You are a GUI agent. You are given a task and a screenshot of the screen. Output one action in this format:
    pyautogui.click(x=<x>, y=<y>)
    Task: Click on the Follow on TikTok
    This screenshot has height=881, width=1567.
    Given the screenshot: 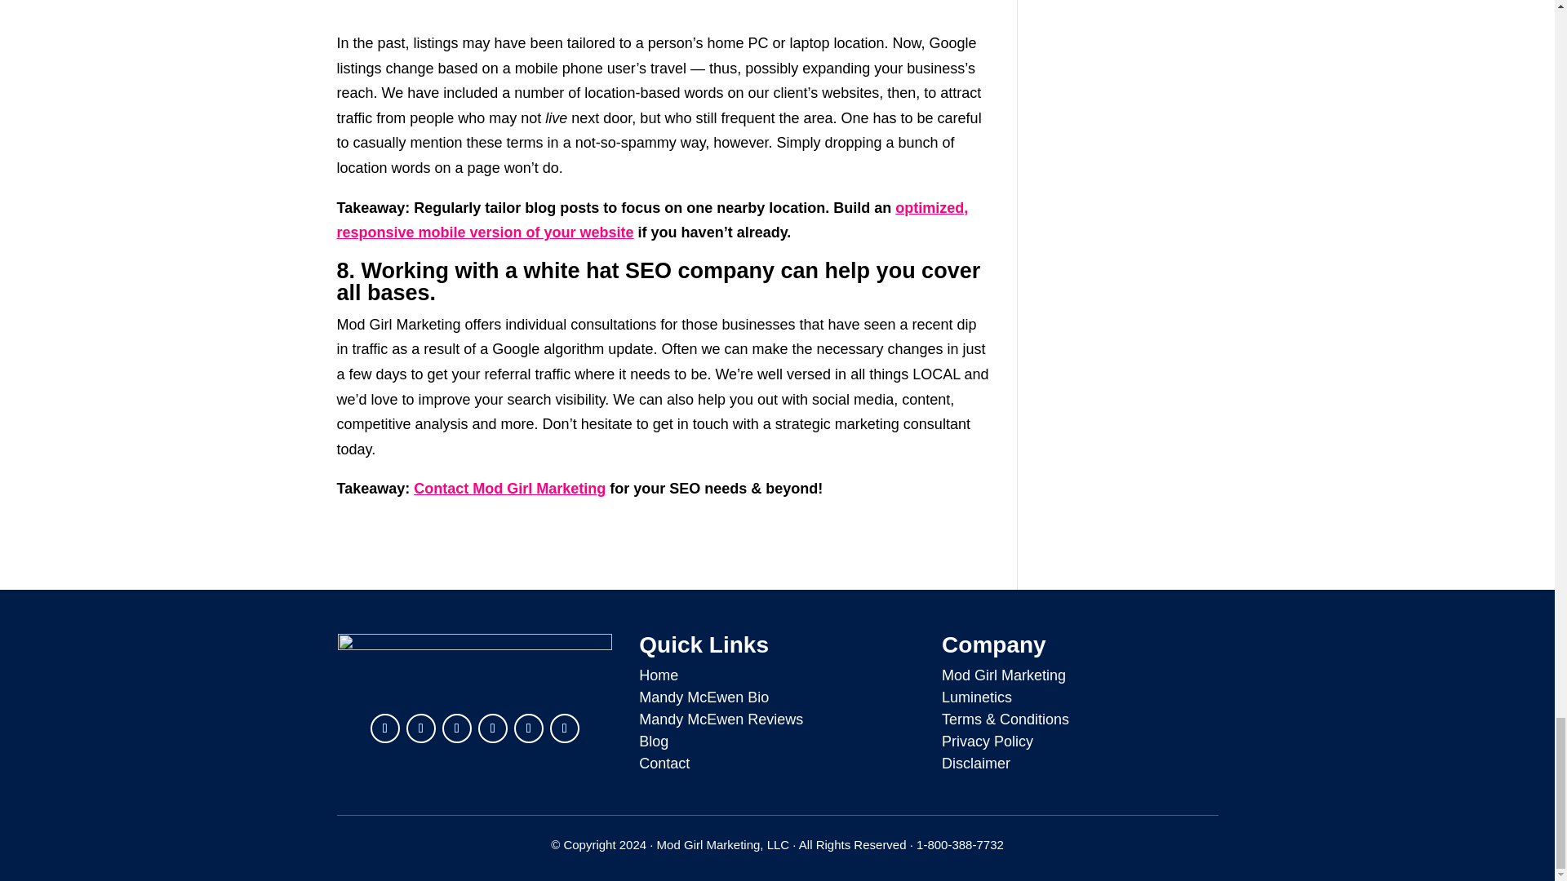 What is the action you would take?
    pyautogui.click(x=565, y=728)
    